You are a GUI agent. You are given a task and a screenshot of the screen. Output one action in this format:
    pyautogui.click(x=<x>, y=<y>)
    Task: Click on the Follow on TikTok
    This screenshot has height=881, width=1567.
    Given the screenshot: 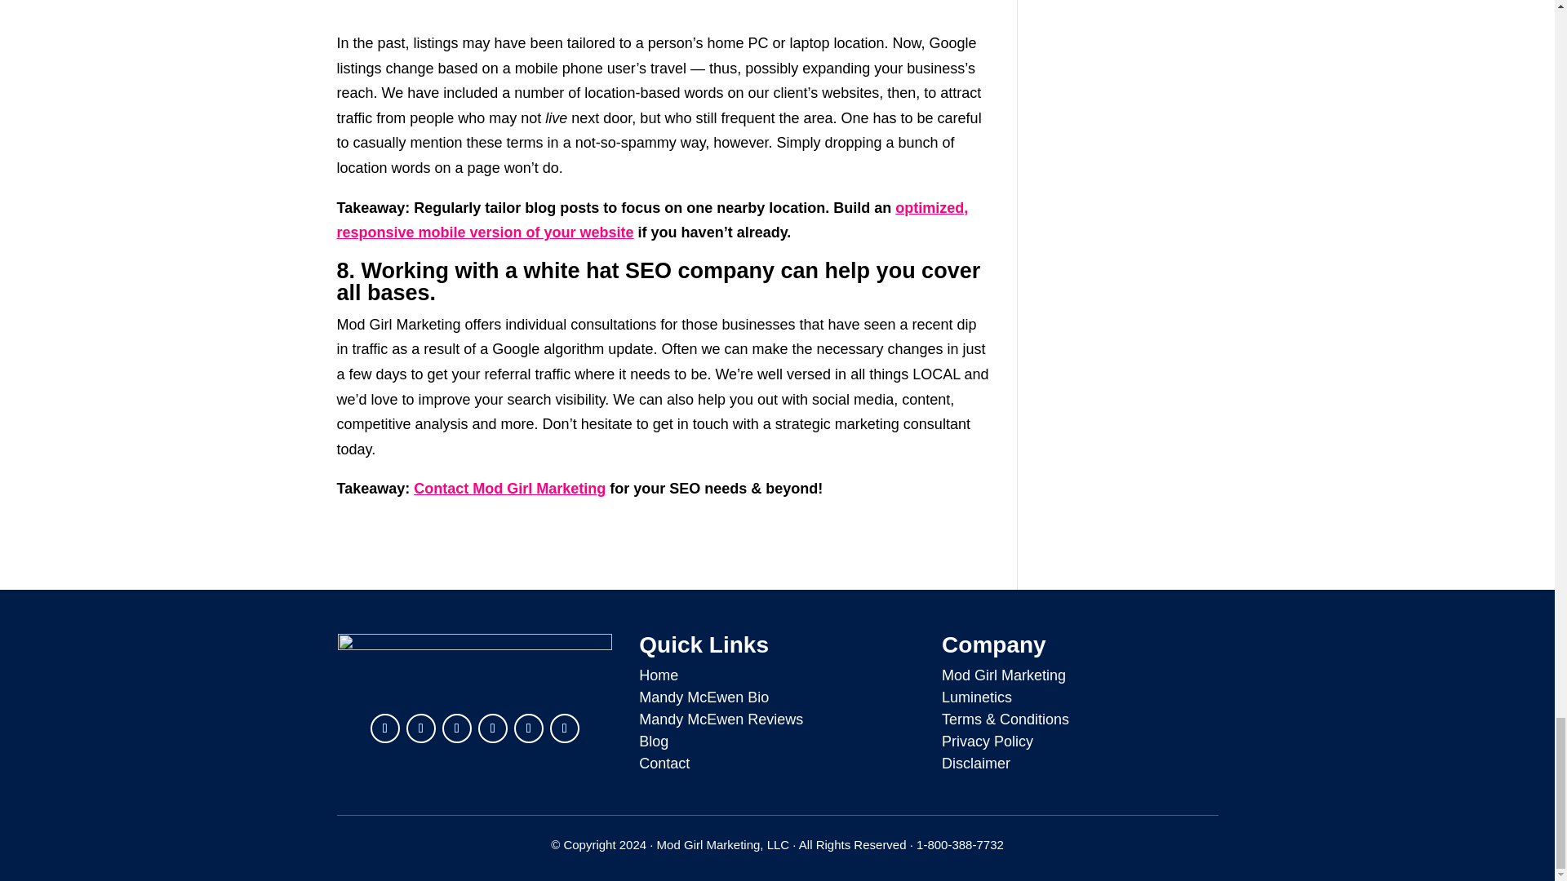 What is the action you would take?
    pyautogui.click(x=565, y=728)
    